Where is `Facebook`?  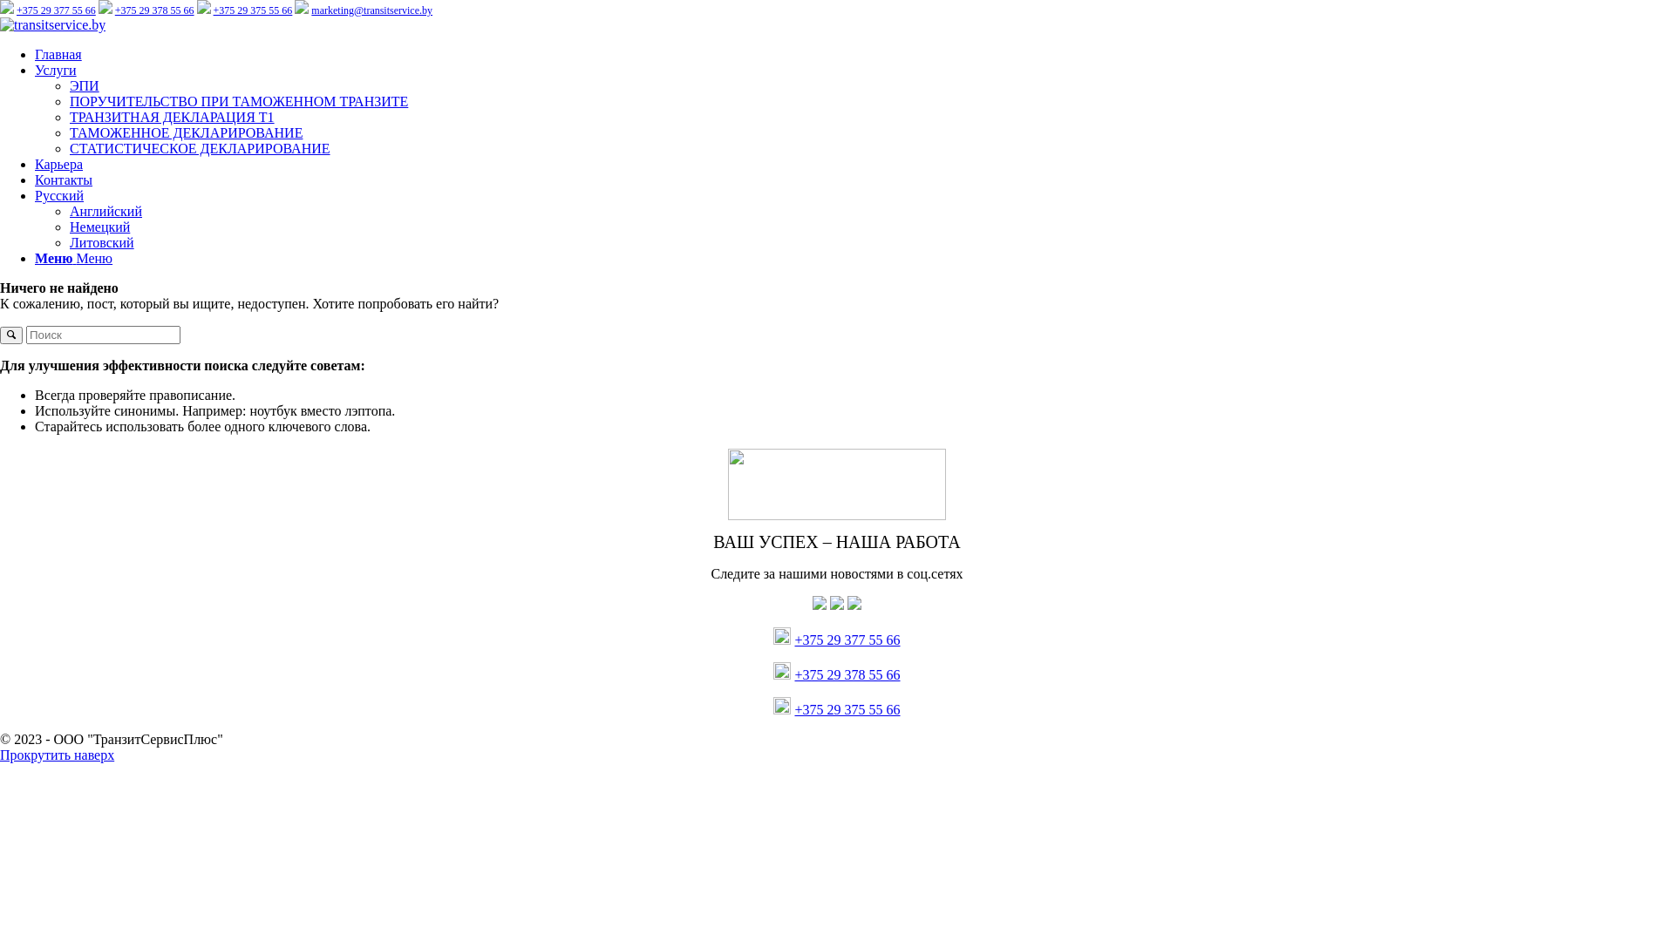 Facebook is located at coordinates (820, 605).